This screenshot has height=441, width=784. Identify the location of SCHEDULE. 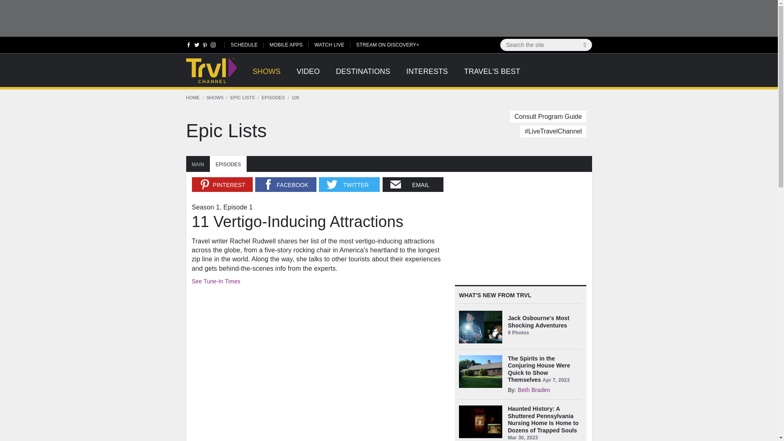
(244, 44).